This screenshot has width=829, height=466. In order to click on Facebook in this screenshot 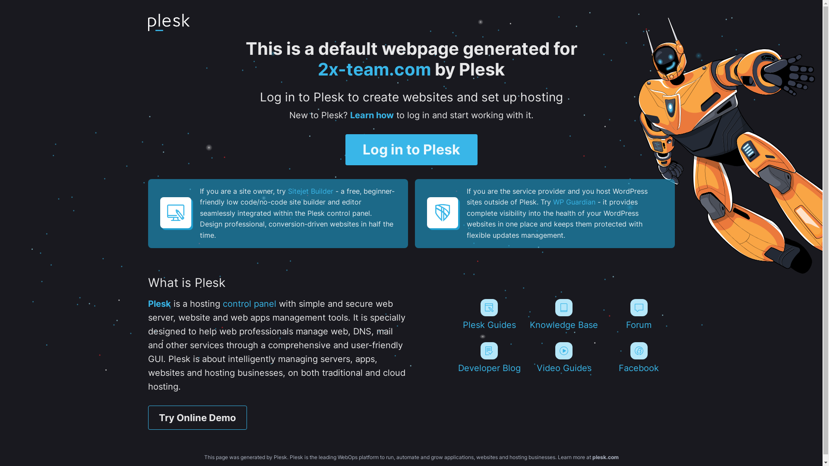, I will do `click(639, 358)`.